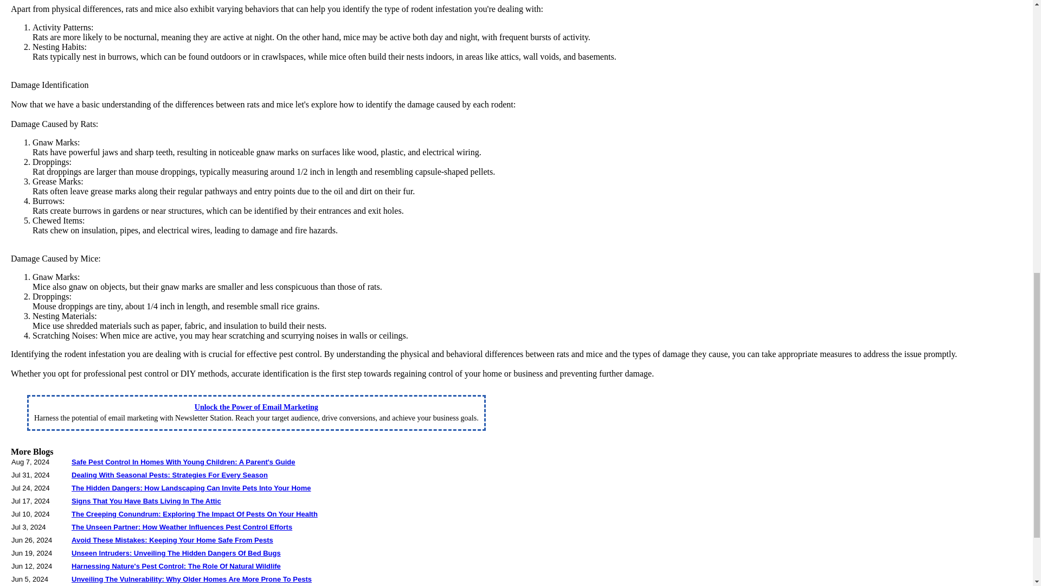 This screenshot has width=1041, height=586. What do you see at coordinates (172, 540) in the screenshot?
I see `Avoid These Mistakes: Keeping Your Home Safe From Pests` at bounding box center [172, 540].